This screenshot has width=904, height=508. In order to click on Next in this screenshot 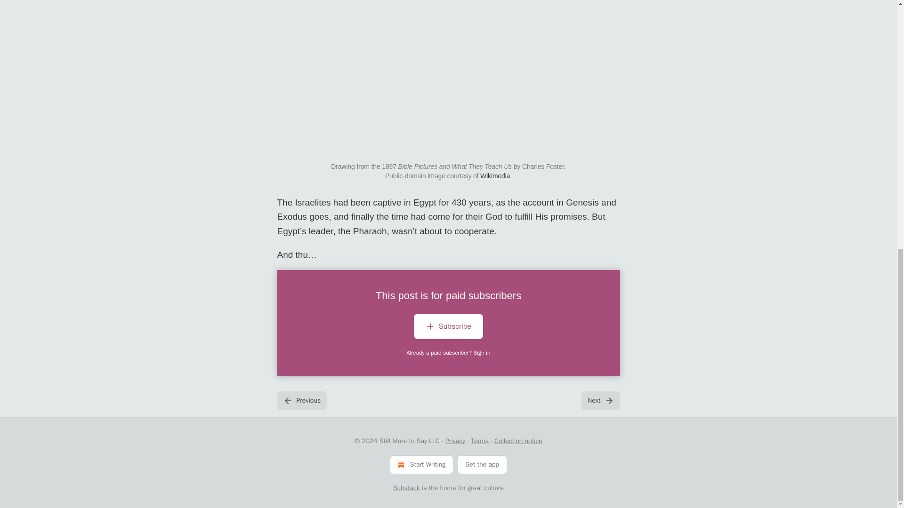, I will do `click(600, 400)`.